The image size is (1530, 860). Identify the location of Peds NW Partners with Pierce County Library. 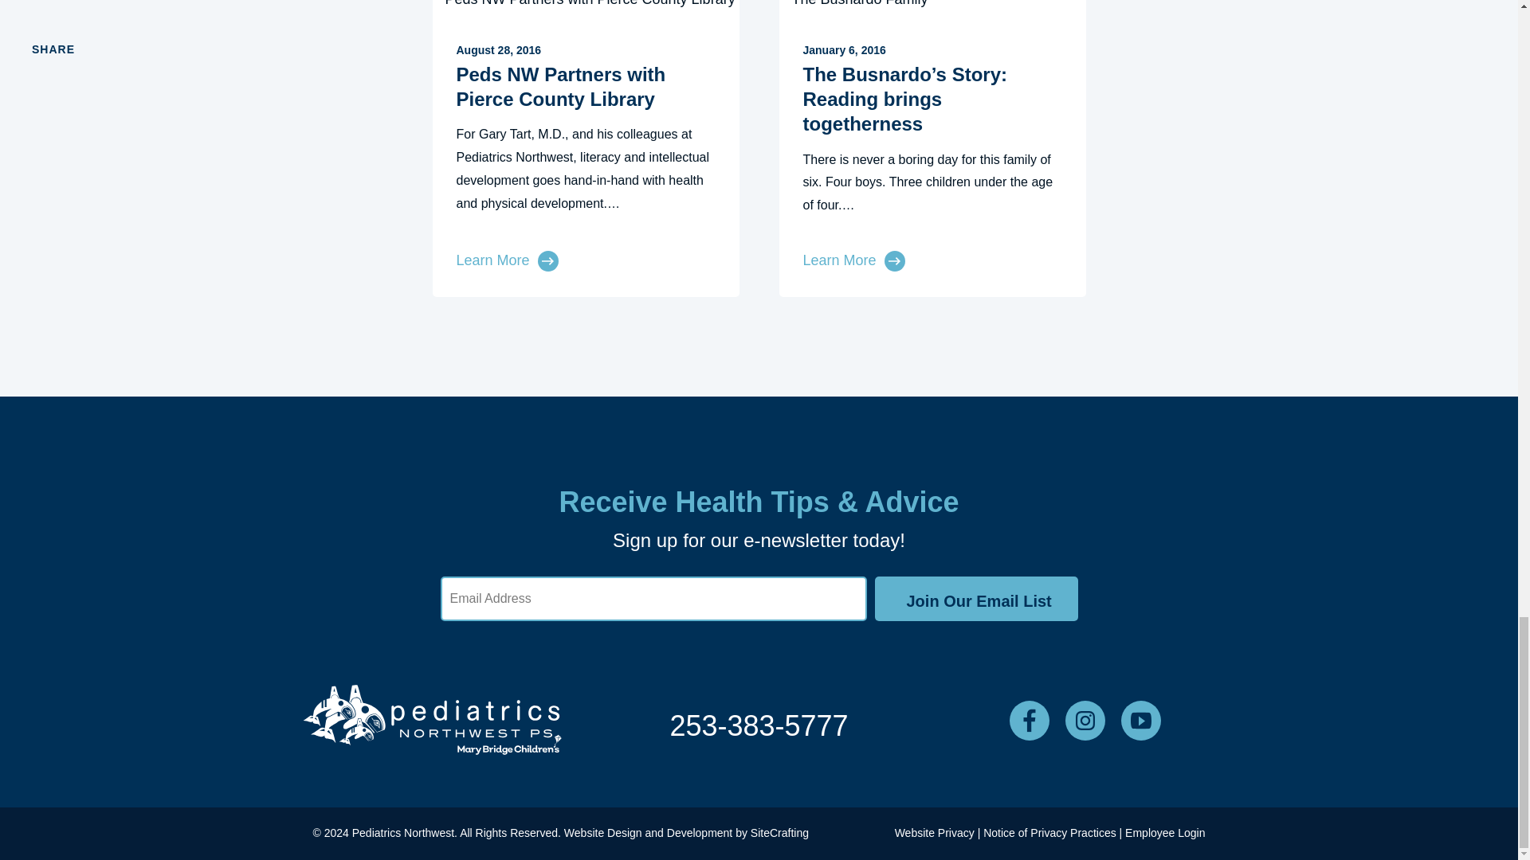
(561, 86).